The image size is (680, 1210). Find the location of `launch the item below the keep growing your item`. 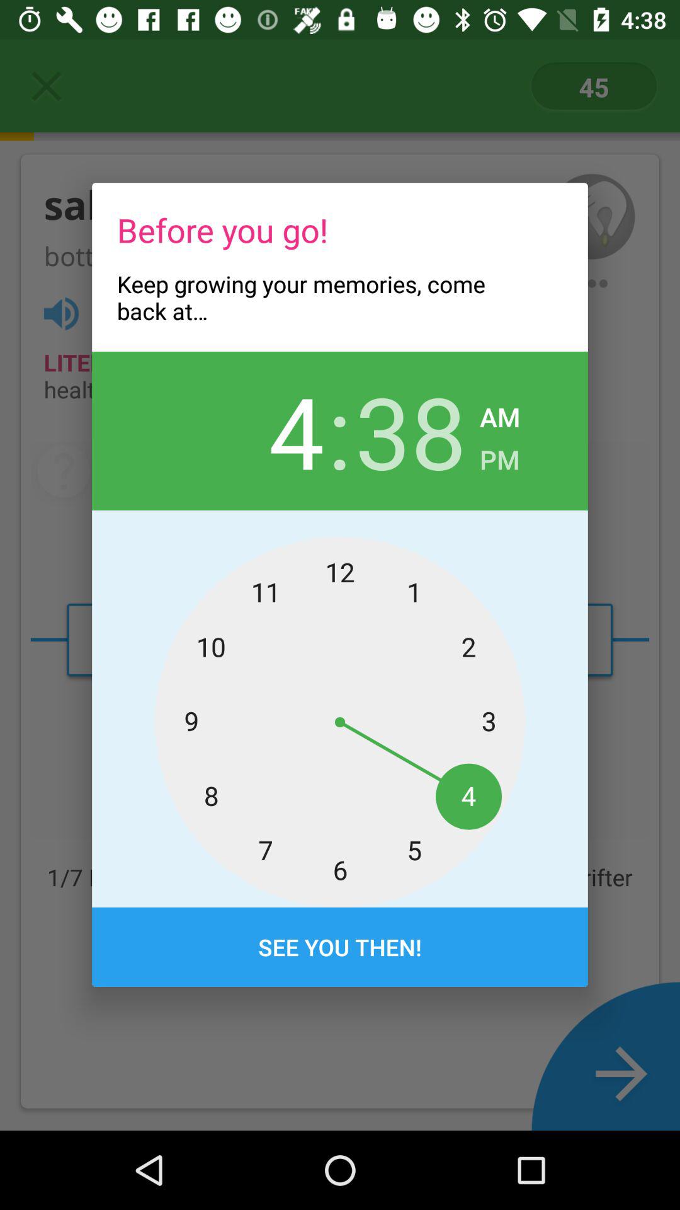

launch the item below the keep growing your item is located at coordinates (411, 430).